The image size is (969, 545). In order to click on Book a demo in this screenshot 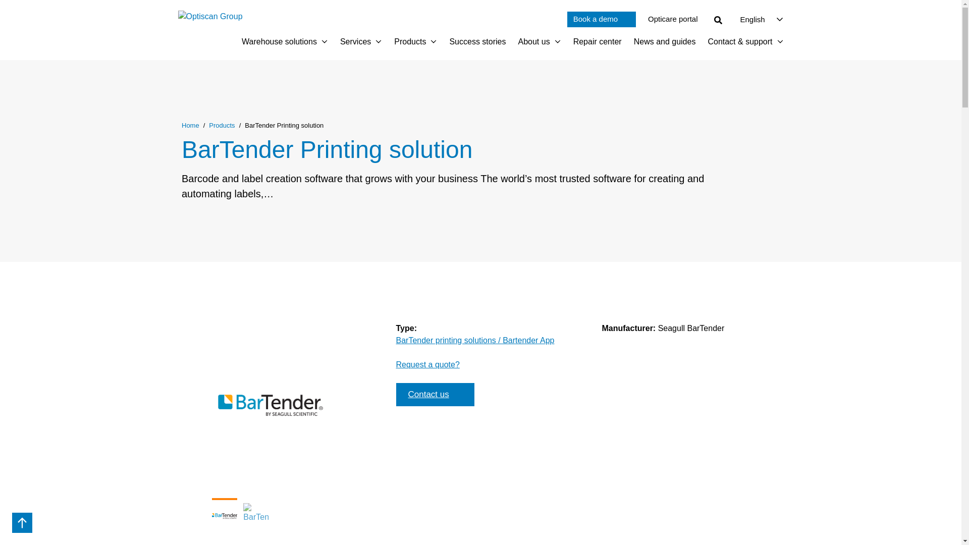, I will do `click(279, 42)`.